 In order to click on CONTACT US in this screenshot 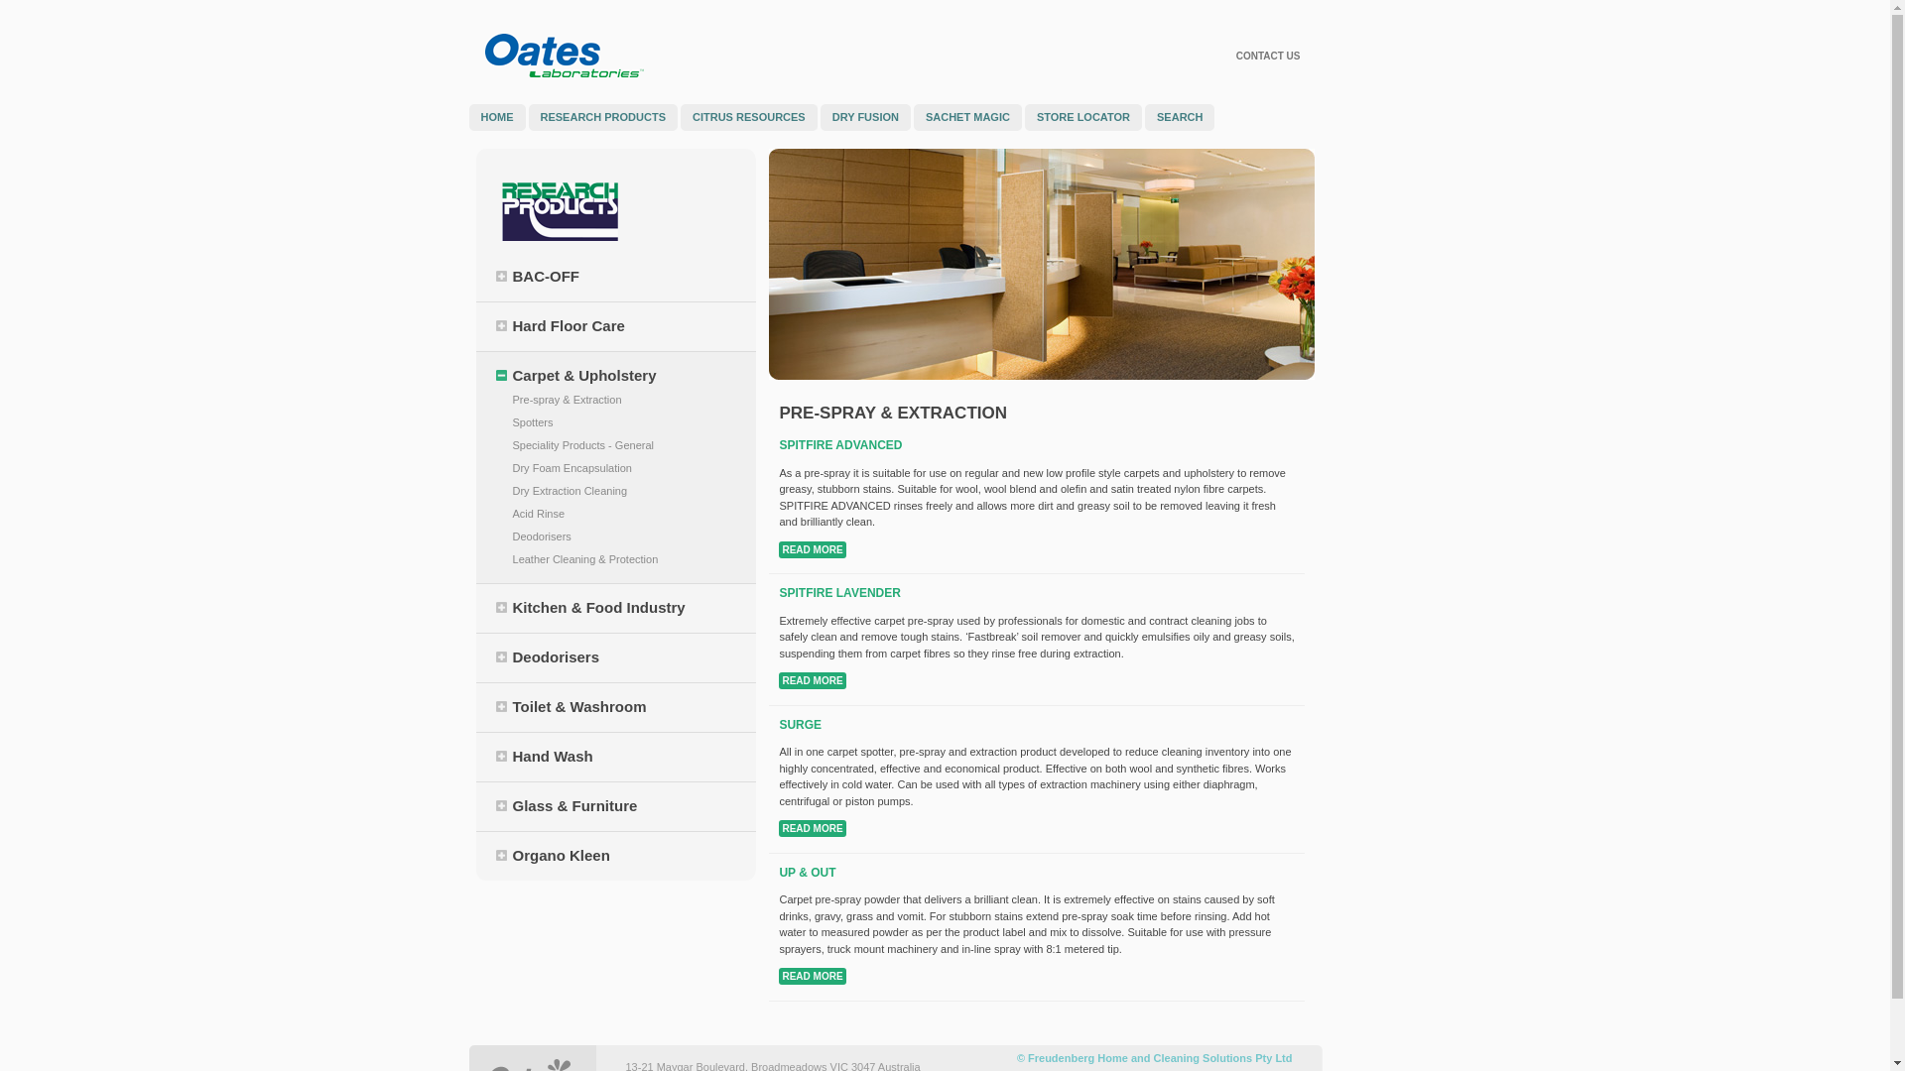, I will do `click(1268, 57)`.